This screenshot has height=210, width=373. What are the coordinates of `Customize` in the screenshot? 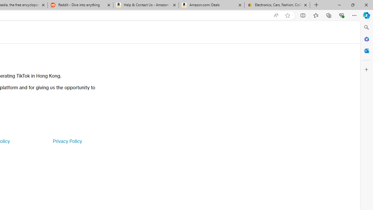 It's located at (367, 70).